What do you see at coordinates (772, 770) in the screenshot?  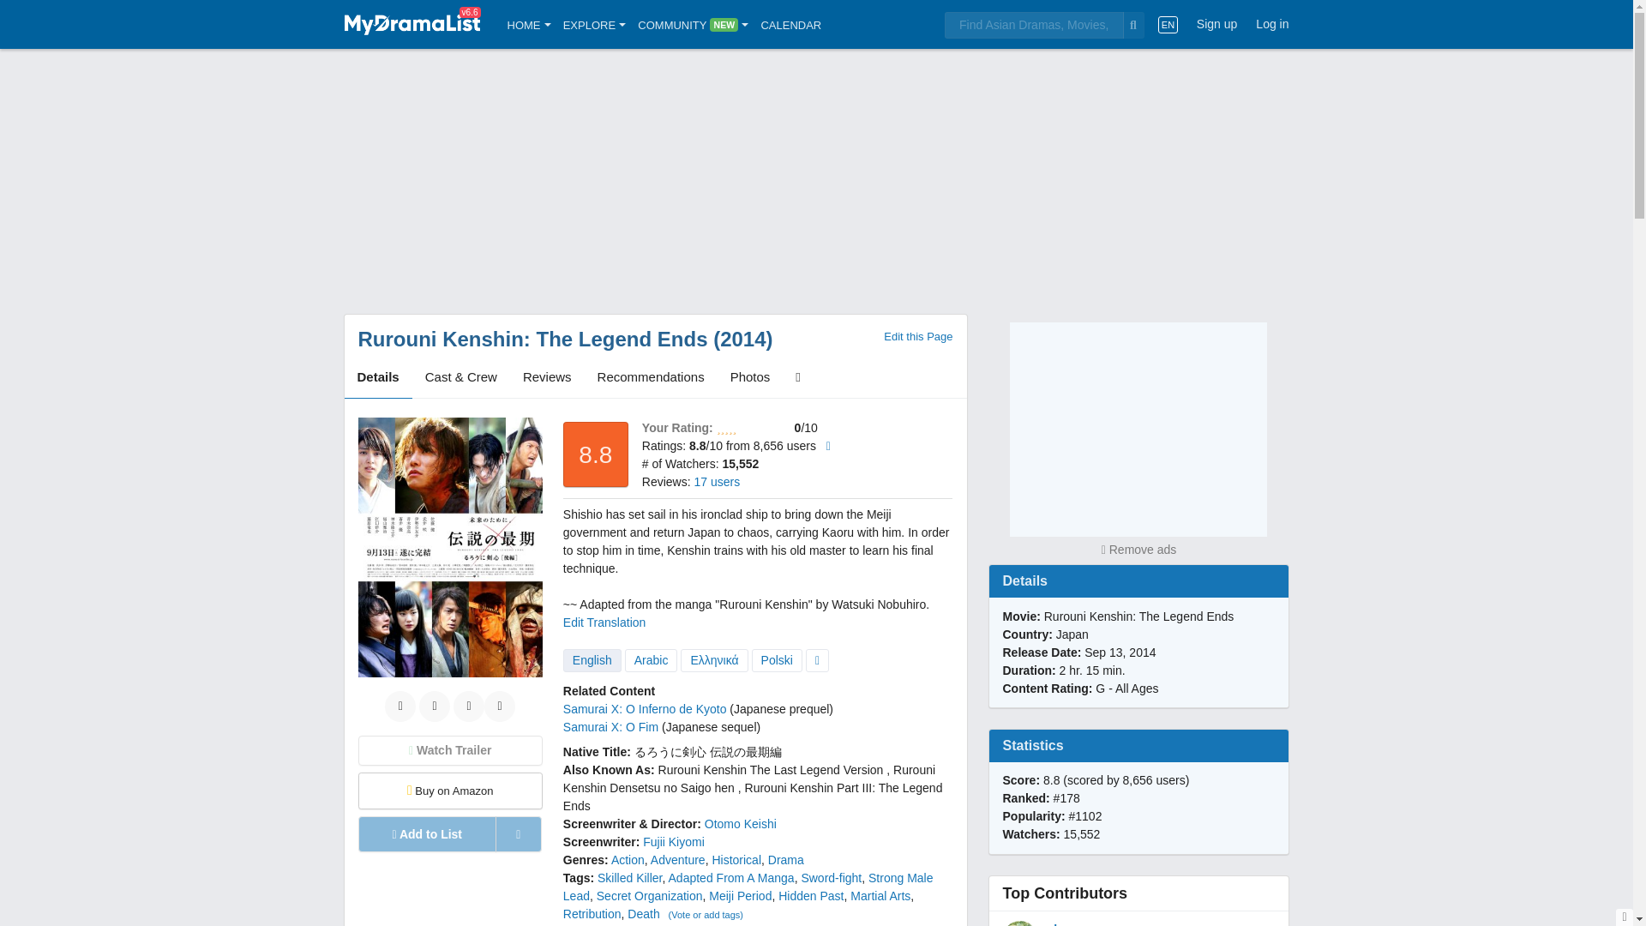 I see `Rurouni Kenshin The Last Legend Version` at bounding box center [772, 770].